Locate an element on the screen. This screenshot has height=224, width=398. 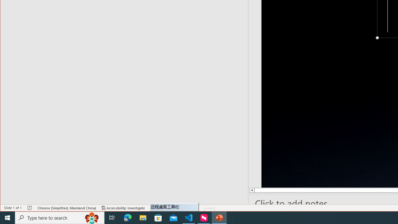
Microsoft Store is located at coordinates (158, 218).